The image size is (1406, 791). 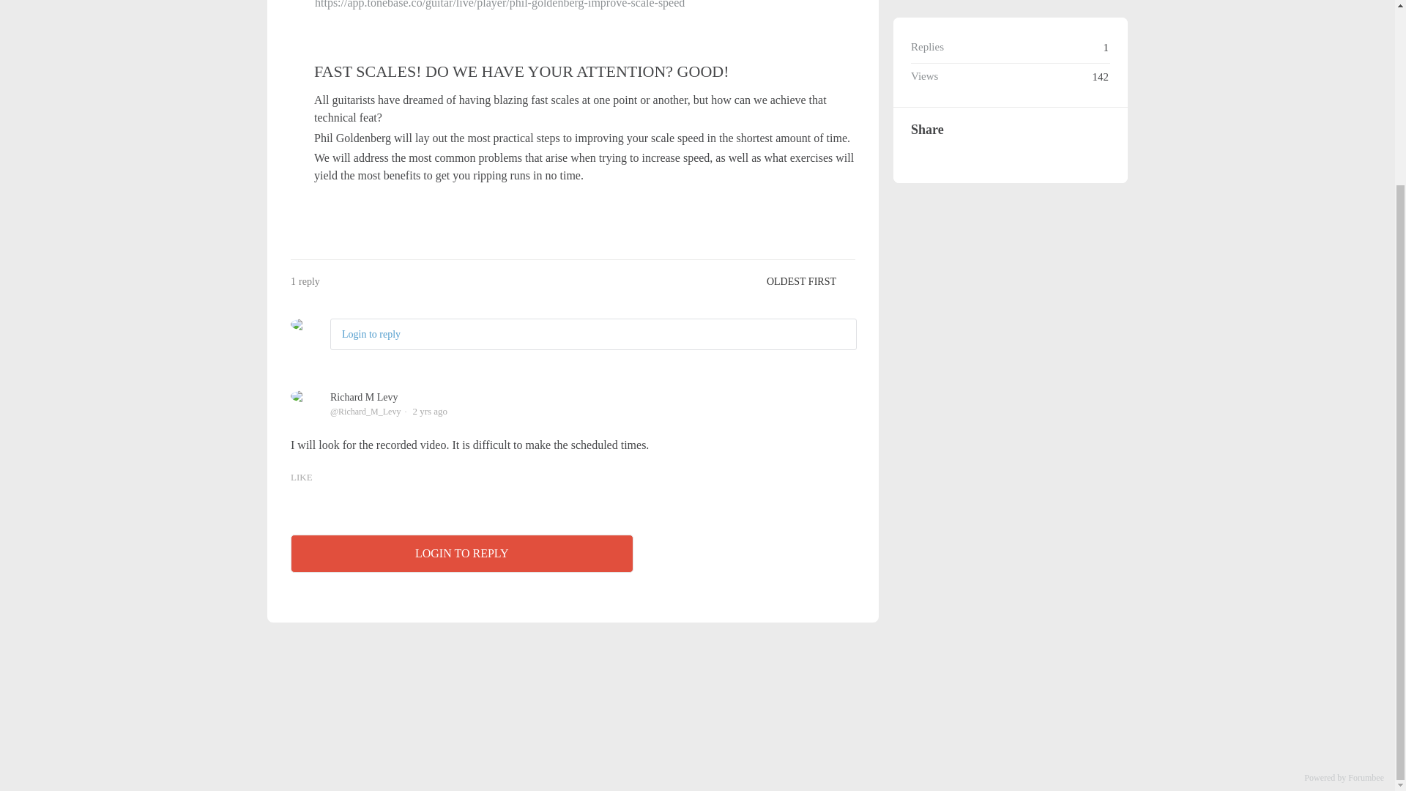 I want to click on Login to reply, so click(x=371, y=334).